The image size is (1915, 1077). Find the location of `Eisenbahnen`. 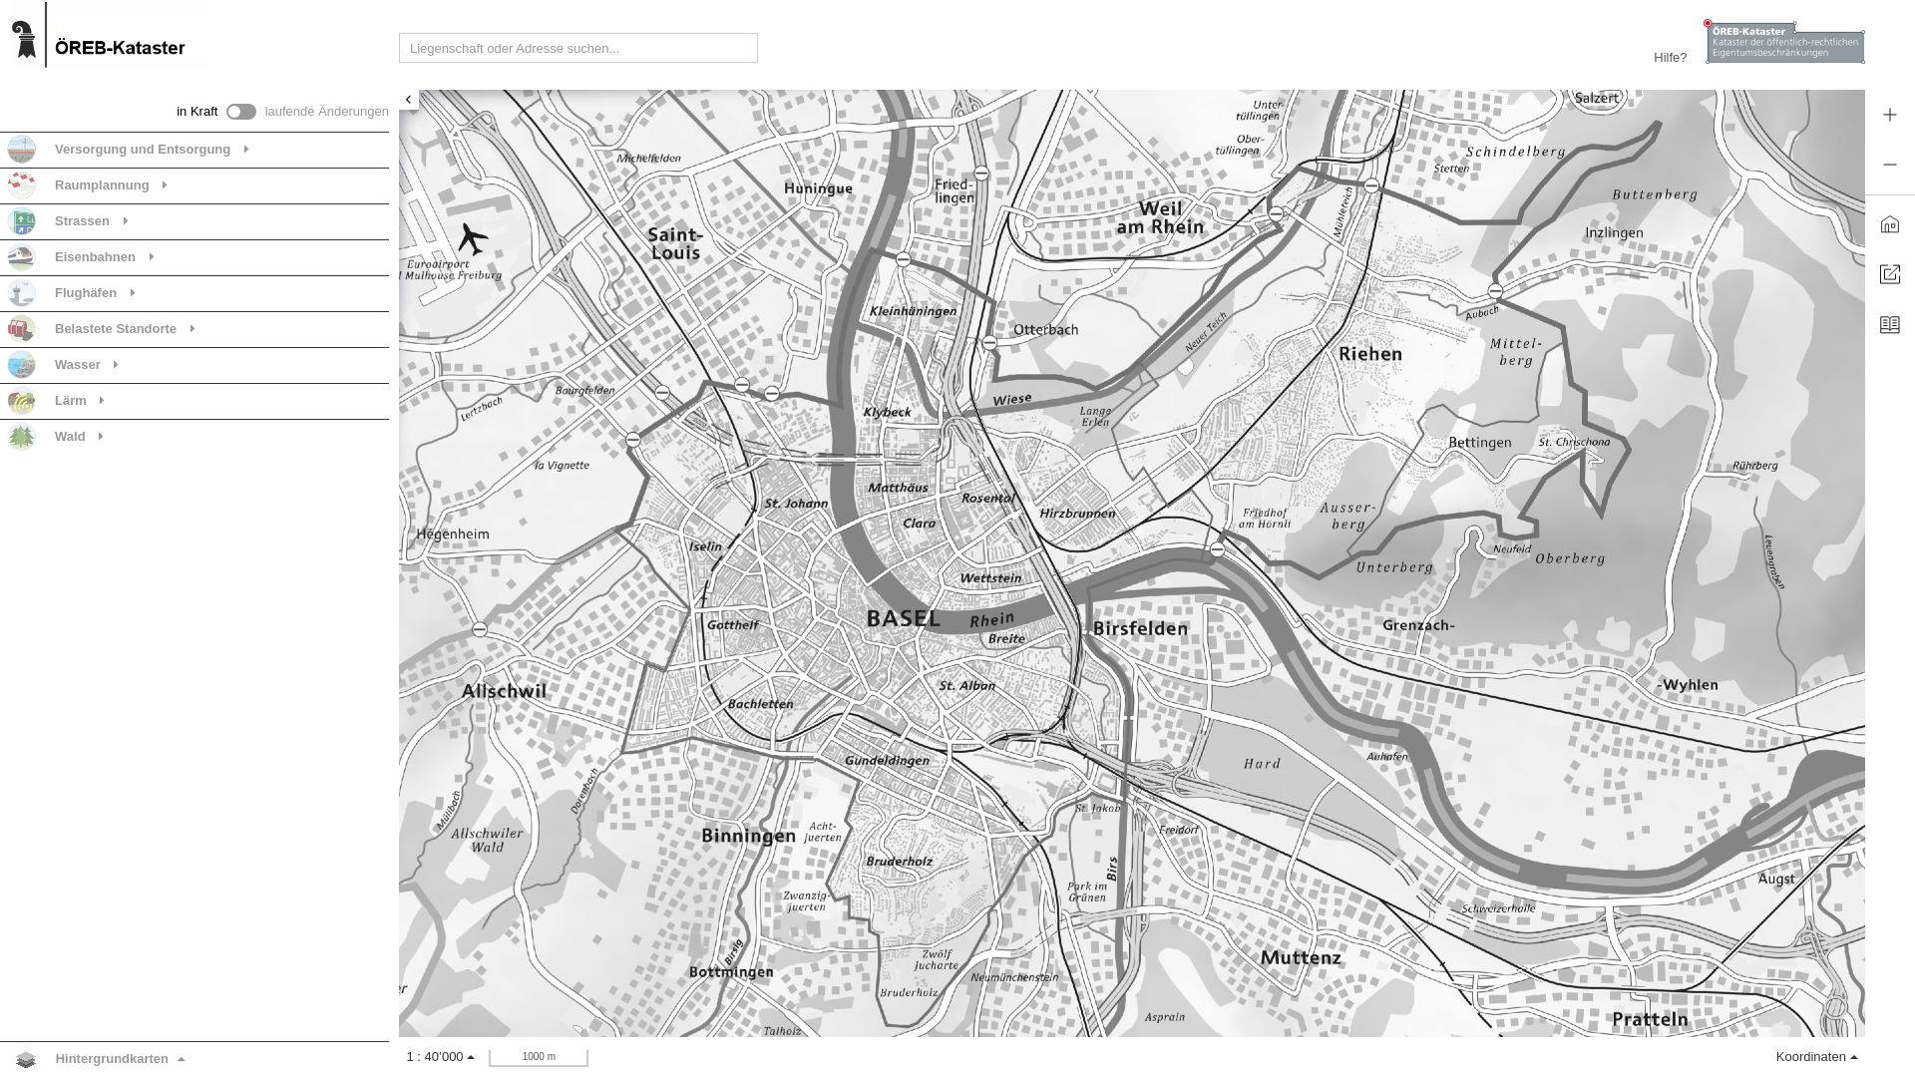

Eisenbahnen is located at coordinates (94, 257).